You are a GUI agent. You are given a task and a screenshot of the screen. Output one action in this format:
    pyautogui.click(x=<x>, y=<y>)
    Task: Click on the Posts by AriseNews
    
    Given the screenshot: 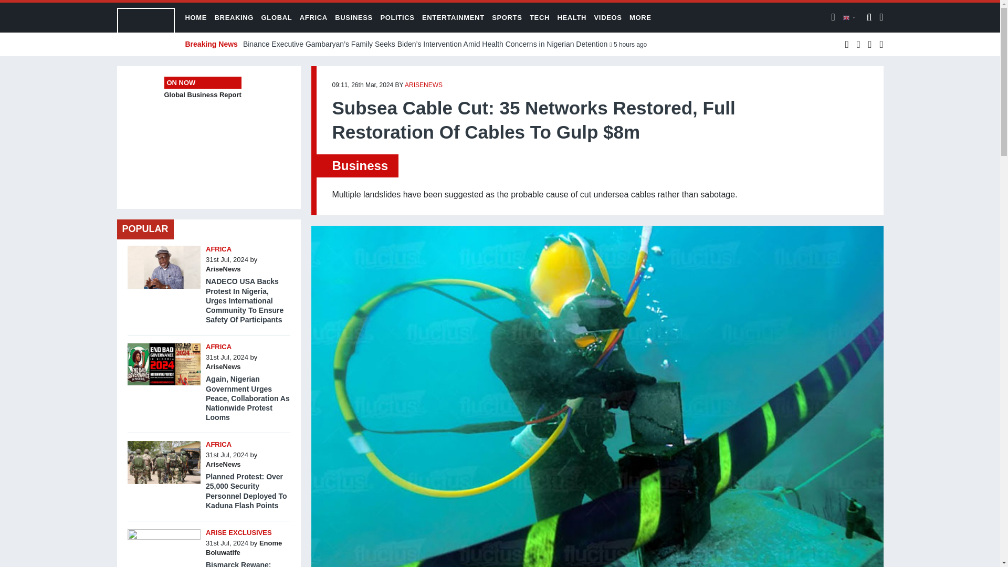 What is the action you would take?
    pyautogui.click(x=223, y=366)
    